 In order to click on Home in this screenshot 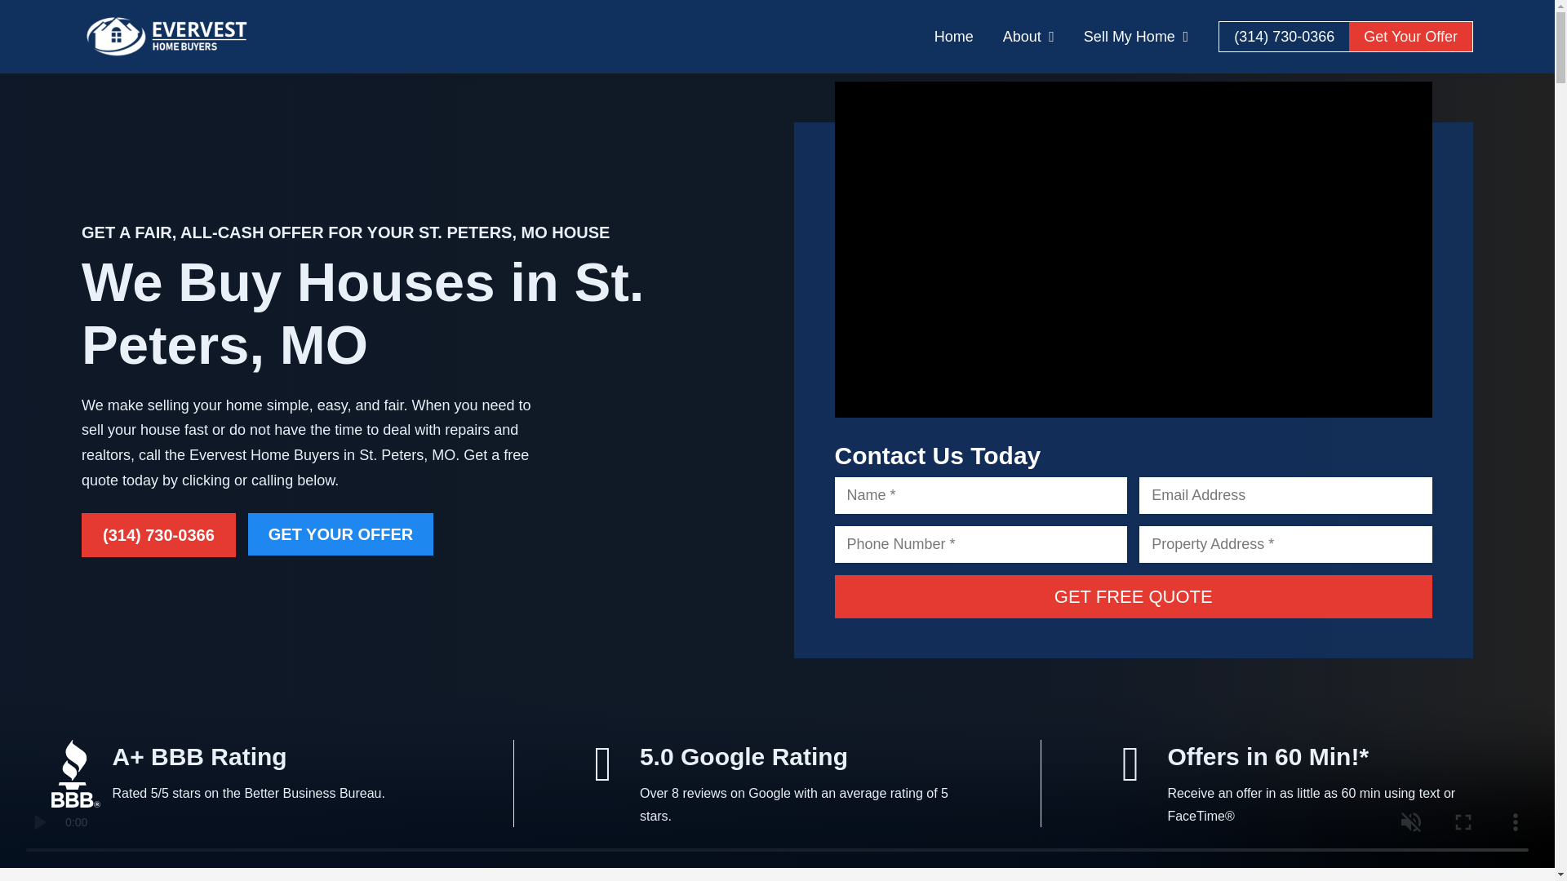, I will do `click(954, 36)`.